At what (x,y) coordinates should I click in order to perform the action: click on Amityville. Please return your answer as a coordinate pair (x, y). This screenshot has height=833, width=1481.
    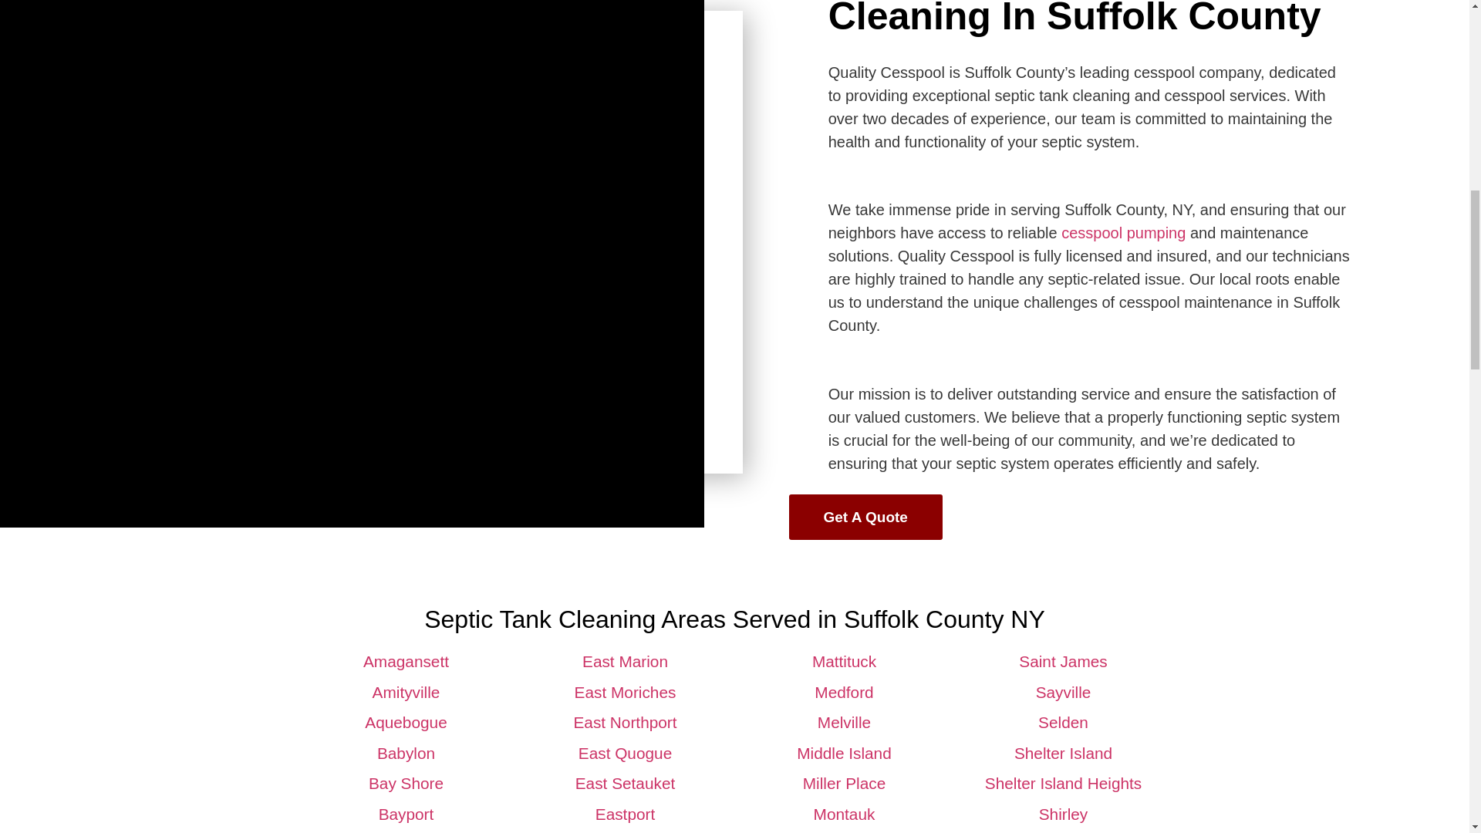
    Looking at the image, I should click on (406, 692).